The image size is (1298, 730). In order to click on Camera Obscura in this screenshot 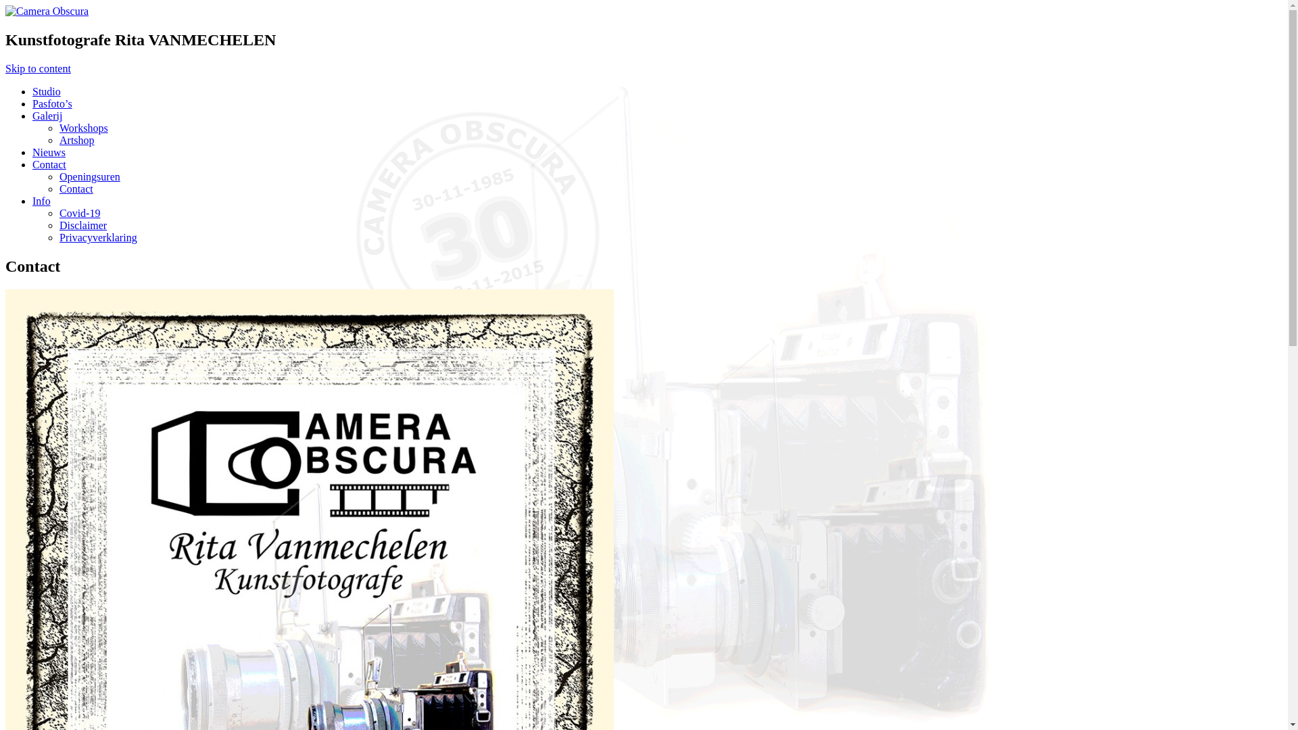, I will do `click(47, 11)`.